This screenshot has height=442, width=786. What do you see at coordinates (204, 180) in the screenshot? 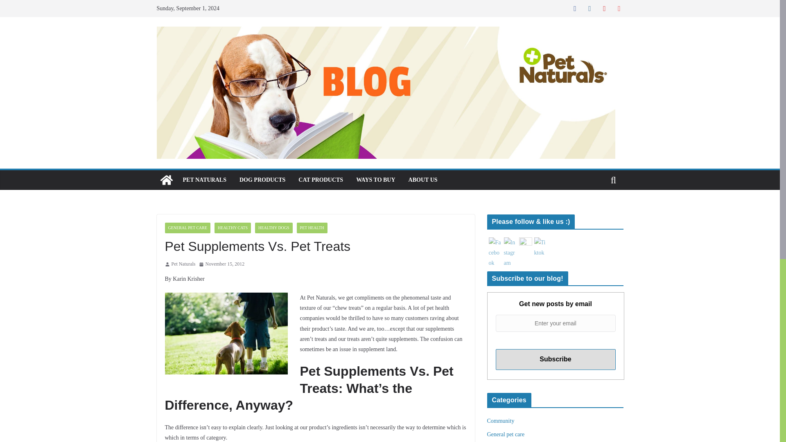
I see `PET NATURALS` at bounding box center [204, 180].